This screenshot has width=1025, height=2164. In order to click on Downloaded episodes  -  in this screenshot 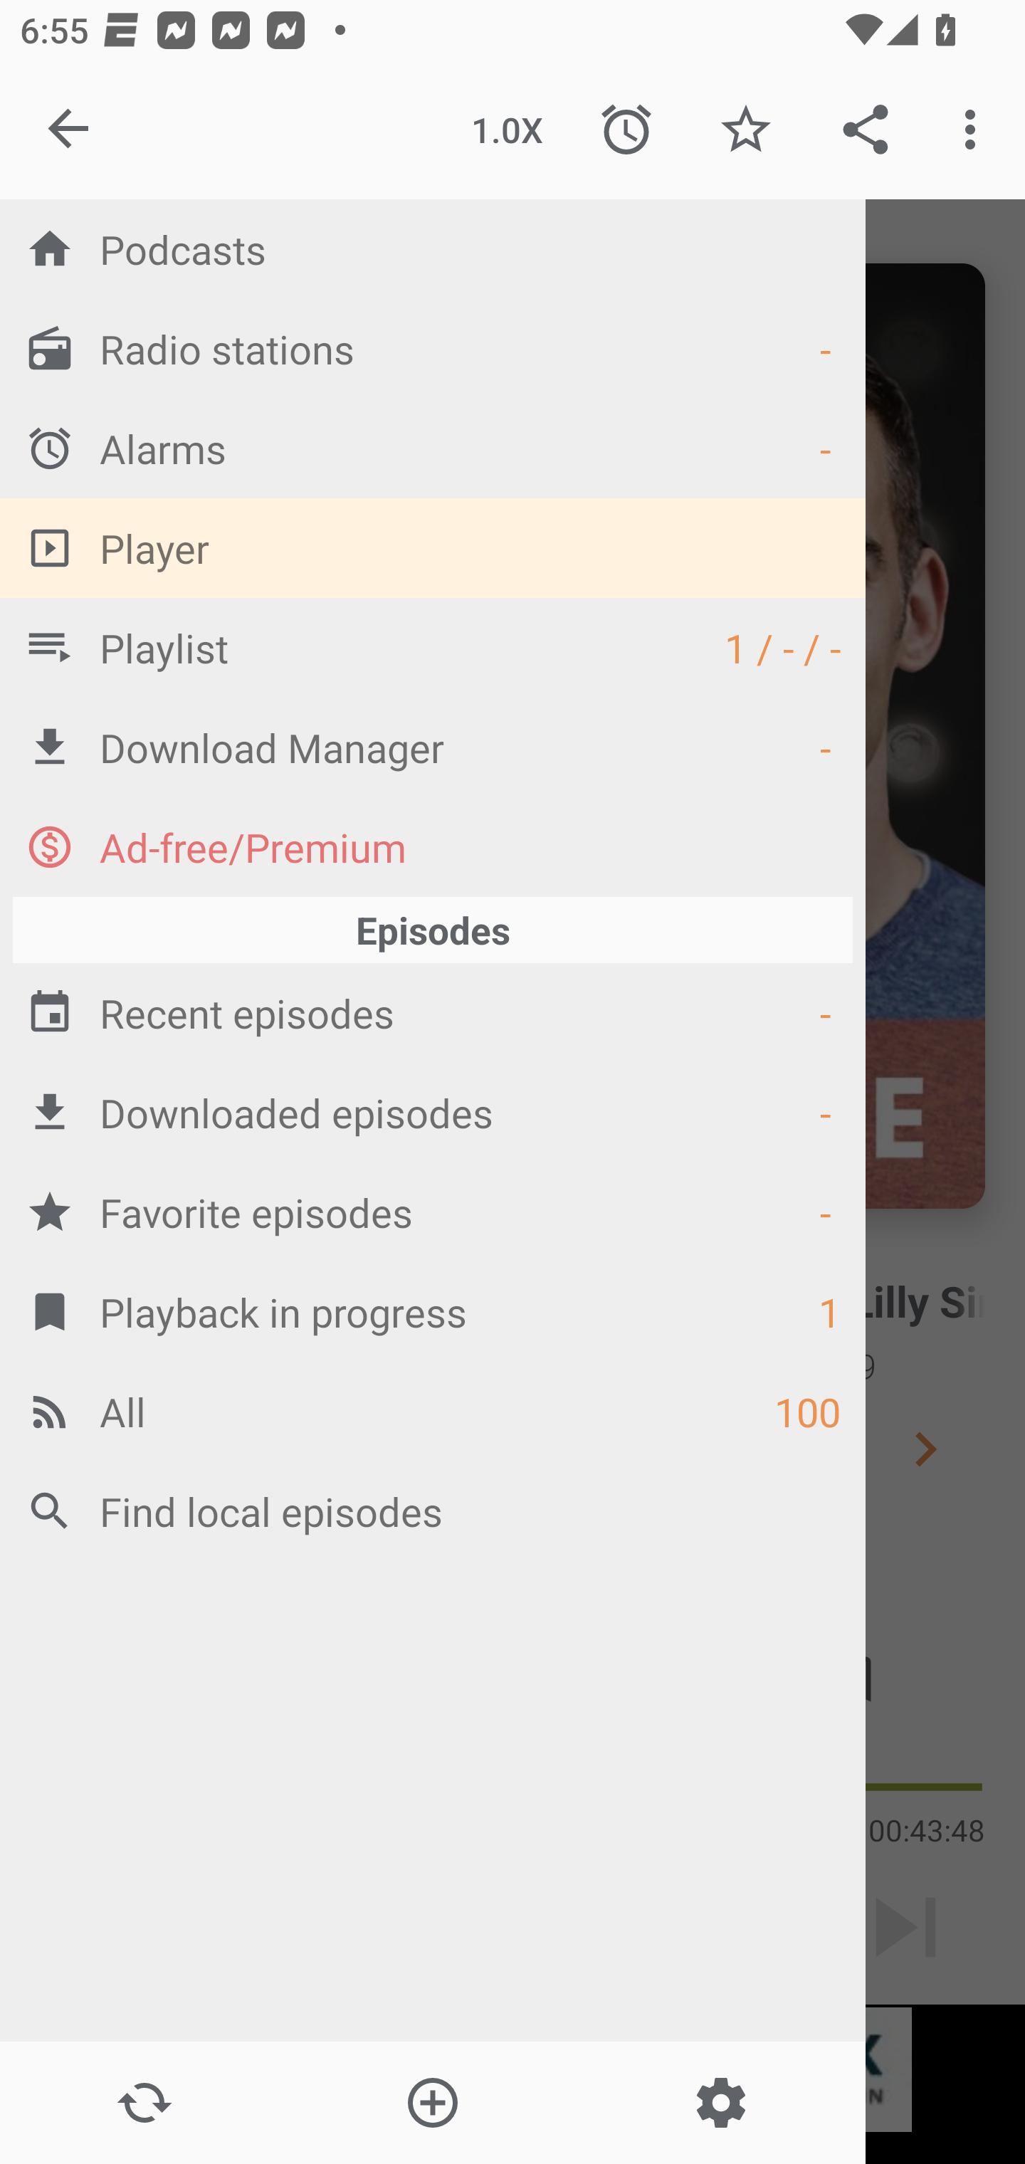, I will do `click(433, 1112)`.